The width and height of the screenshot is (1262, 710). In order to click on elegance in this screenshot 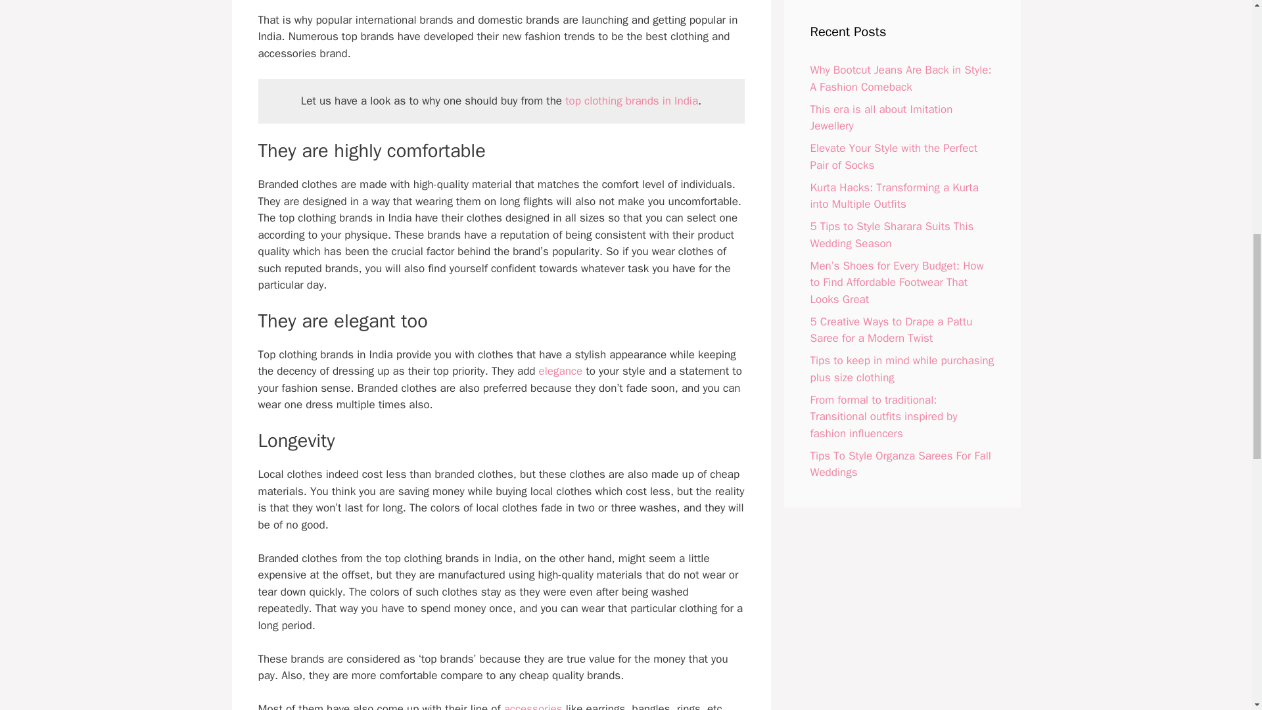, I will do `click(561, 371)`.